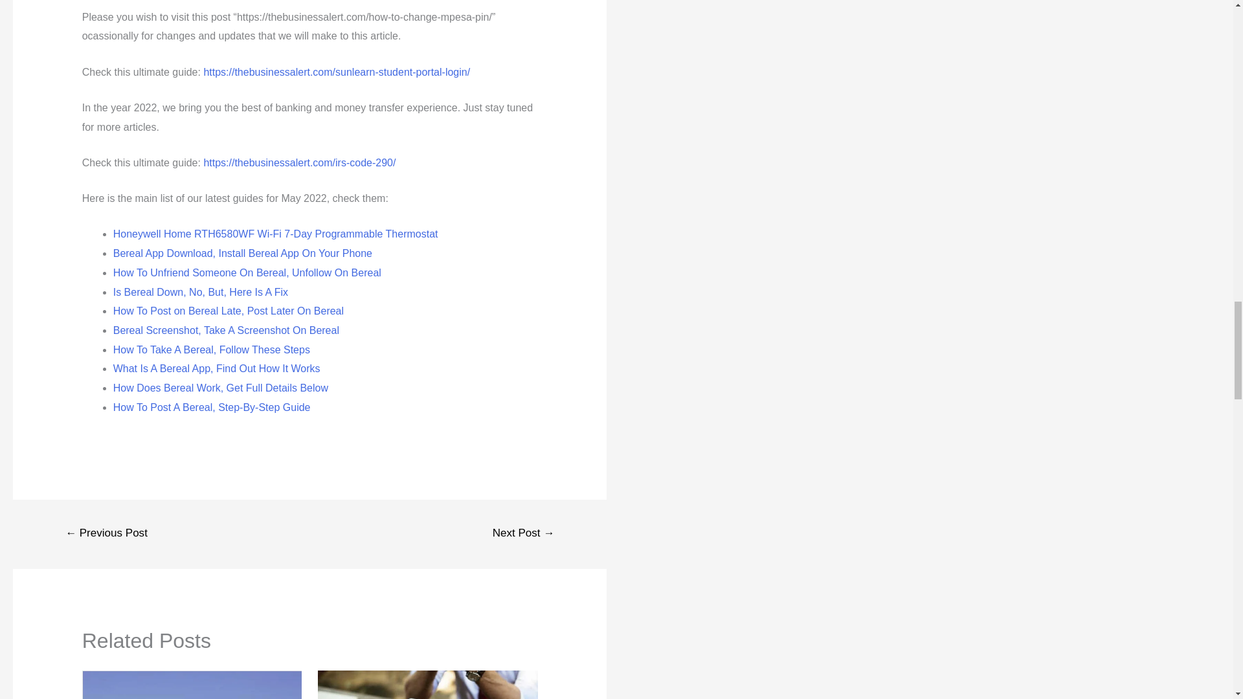  I want to click on Honeywell Home RTH6580WF Wi-Fi 7-Day Programmable Thermostat, so click(276, 234).